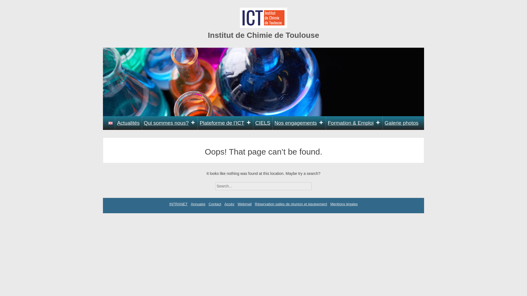  I want to click on Nos engagements, so click(299, 123).